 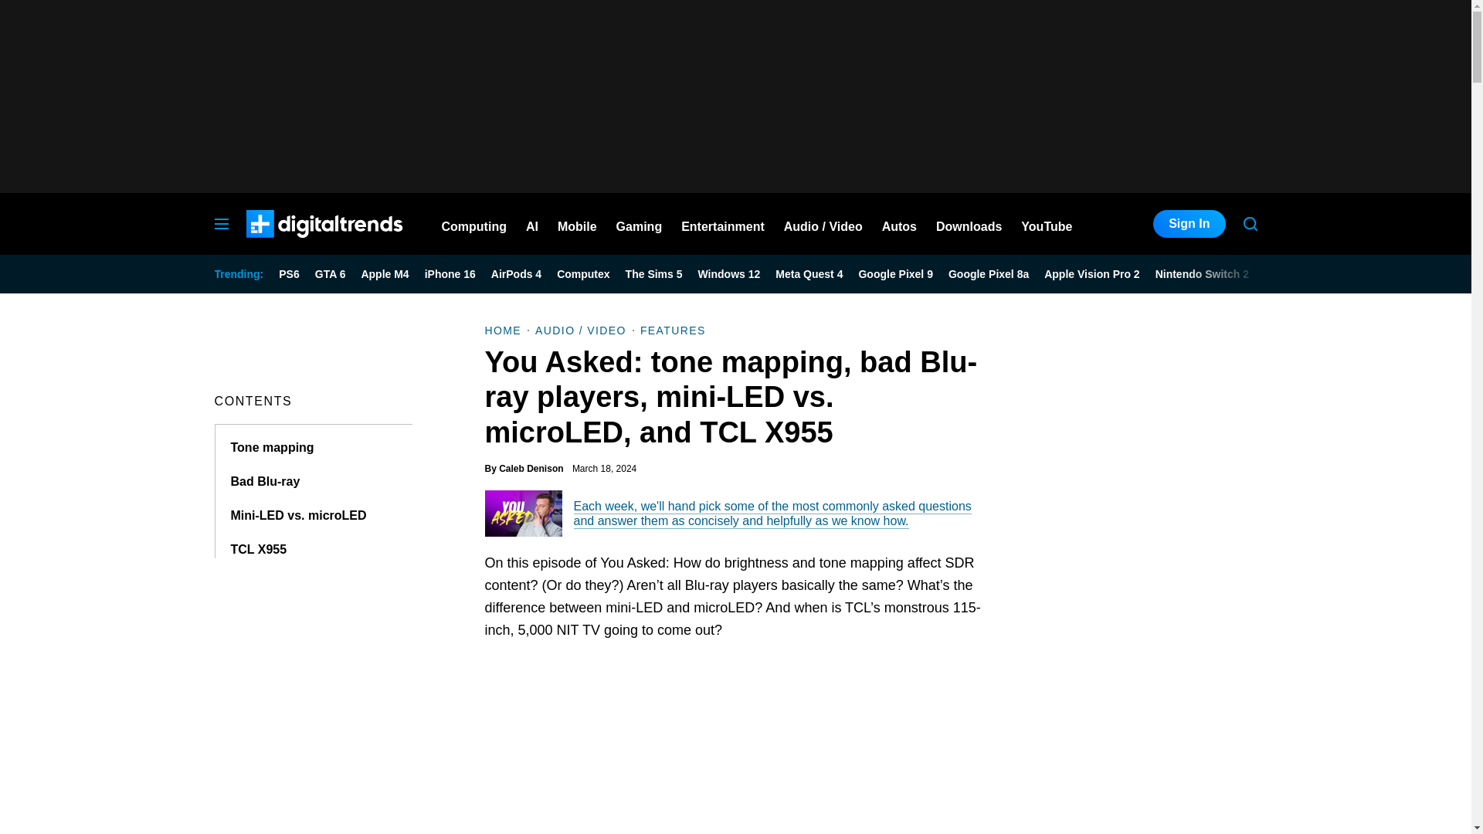 I want to click on Computing, so click(x=474, y=224).